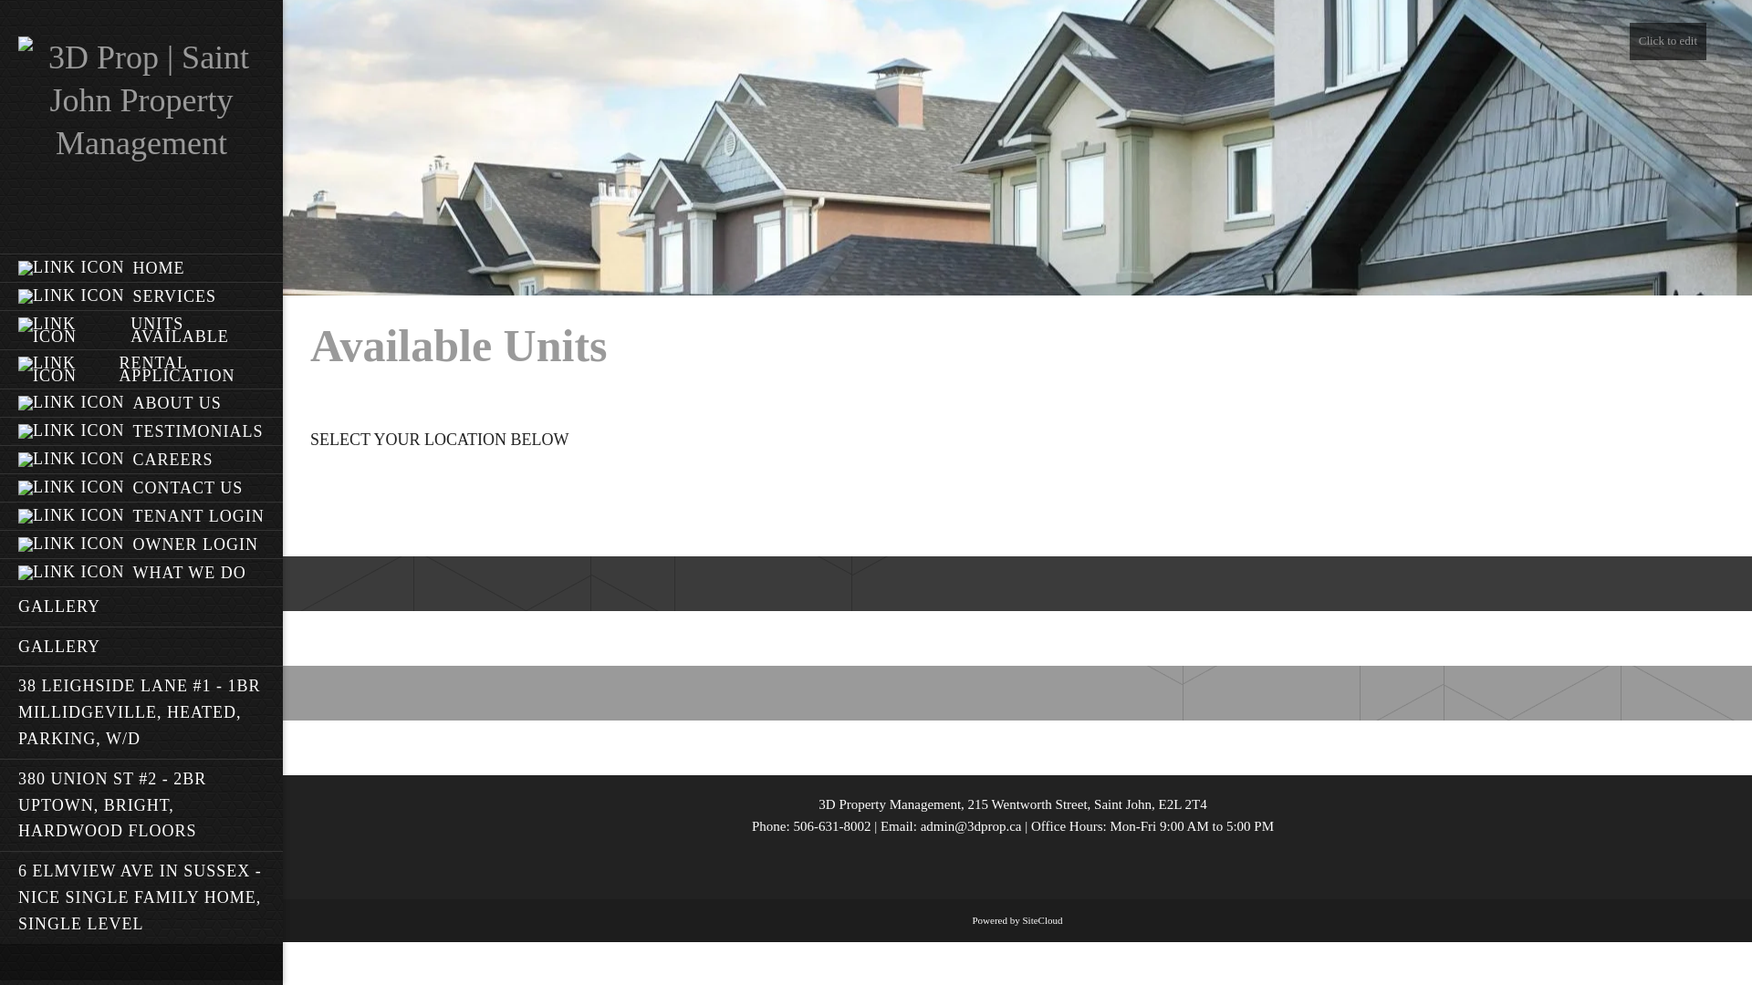 This screenshot has height=985, width=1752. Describe the element at coordinates (141, 607) in the screenshot. I see `GALLERY` at that location.